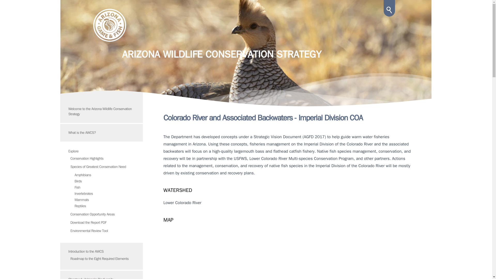  I want to click on Birds, so click(78, 181).